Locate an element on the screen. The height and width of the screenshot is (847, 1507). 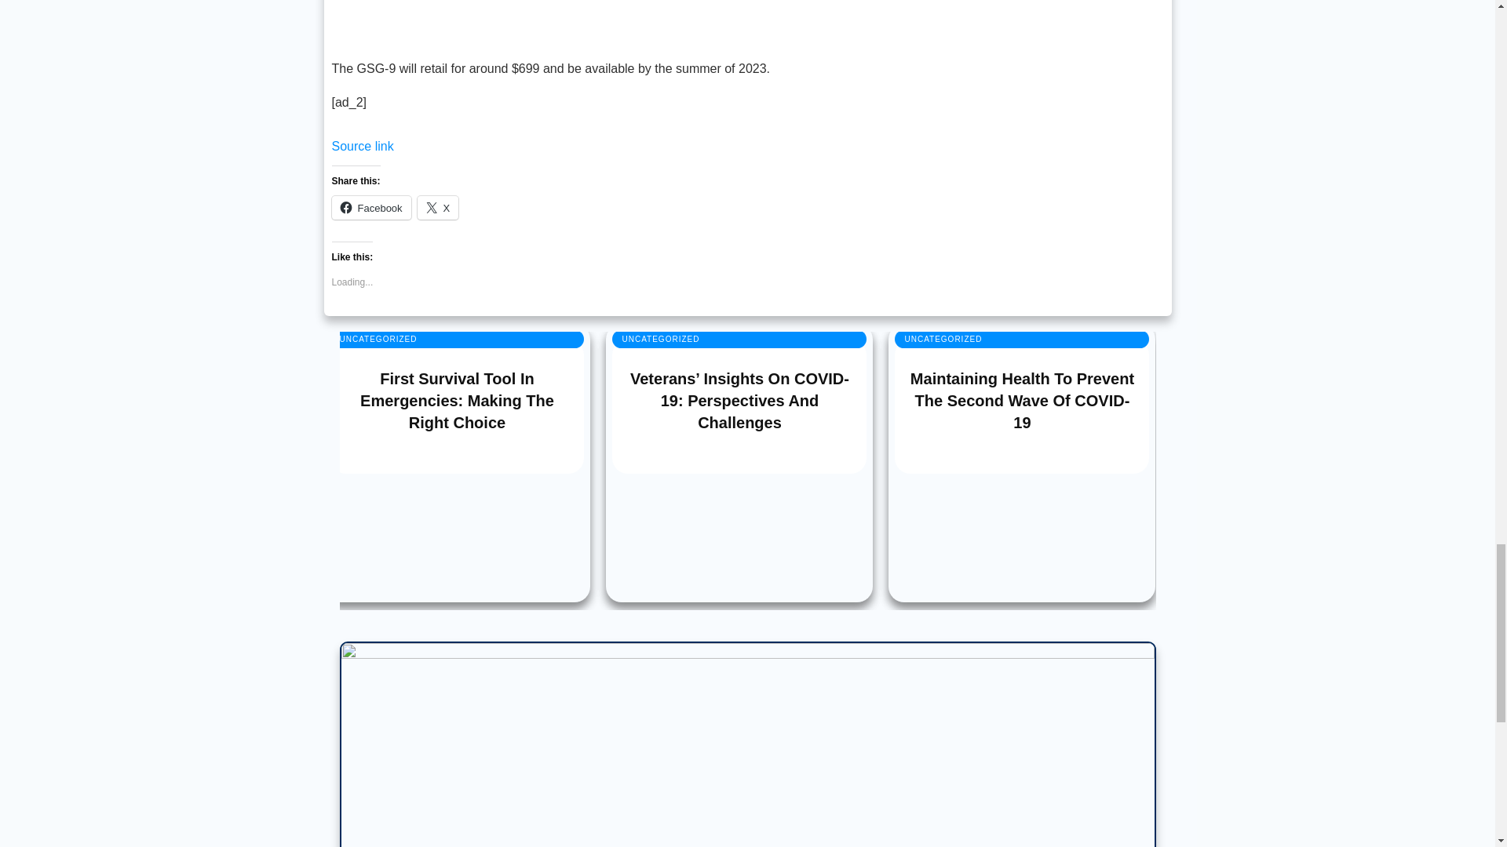
X is located at coordinates (438, 207).